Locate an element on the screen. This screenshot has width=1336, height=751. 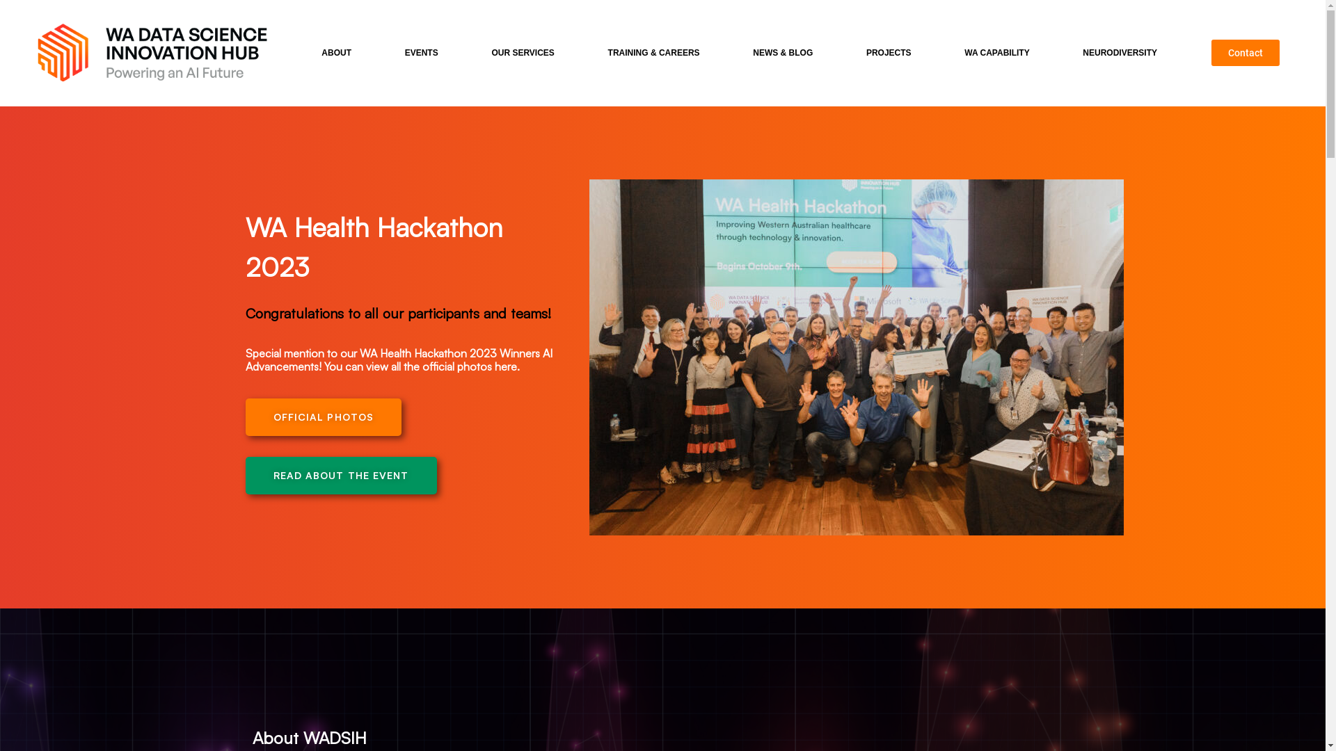
NEURODIVERSITY is located at coordinates (1120, 53).